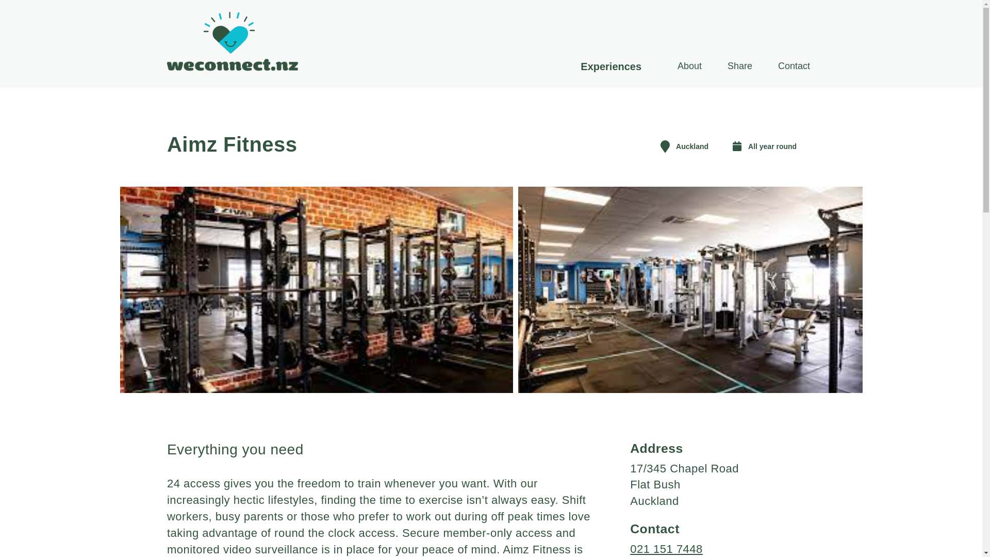  What do you see at coordinates (689, 66) in the screenshot?
I see `About` at bounding box center [689, 66].